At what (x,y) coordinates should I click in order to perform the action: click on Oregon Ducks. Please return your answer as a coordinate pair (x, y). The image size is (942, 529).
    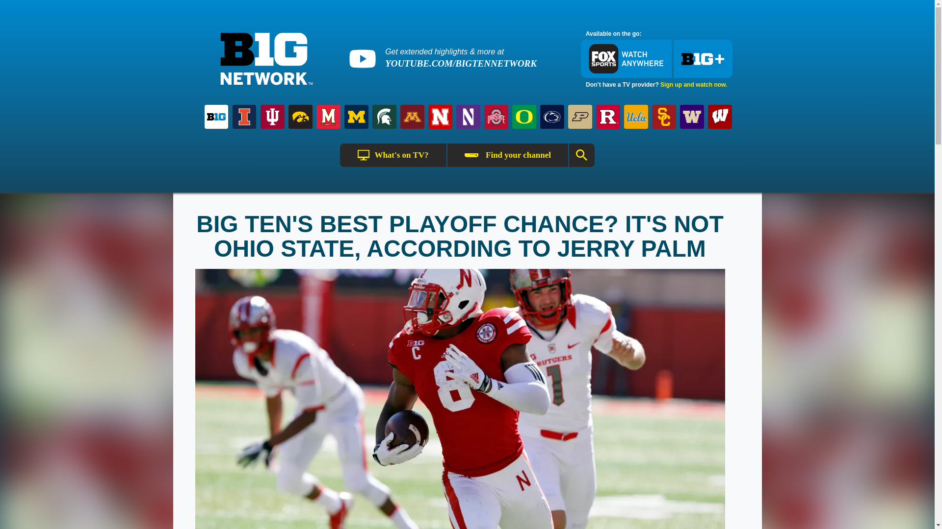
    Looking at the image, I should click on (524, 117).